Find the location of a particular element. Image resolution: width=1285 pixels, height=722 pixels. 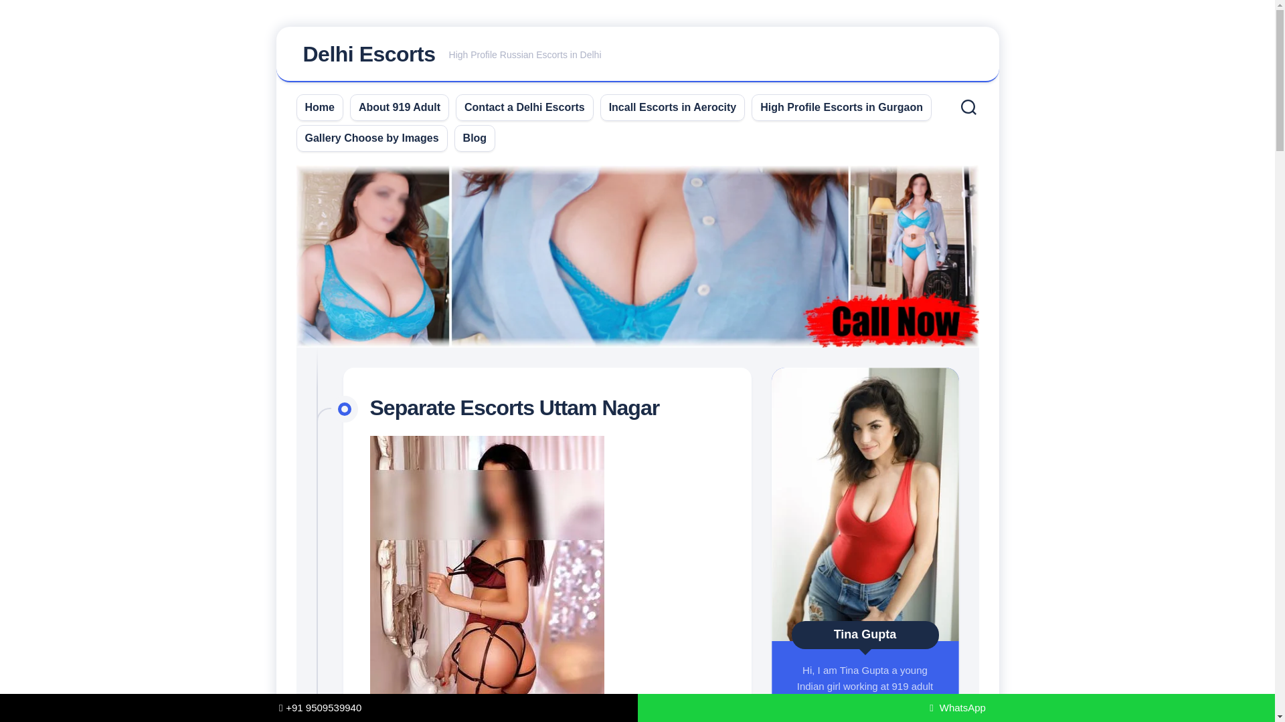

High Profile Escorts in Gurgaon is located at coordinates (372, 138).